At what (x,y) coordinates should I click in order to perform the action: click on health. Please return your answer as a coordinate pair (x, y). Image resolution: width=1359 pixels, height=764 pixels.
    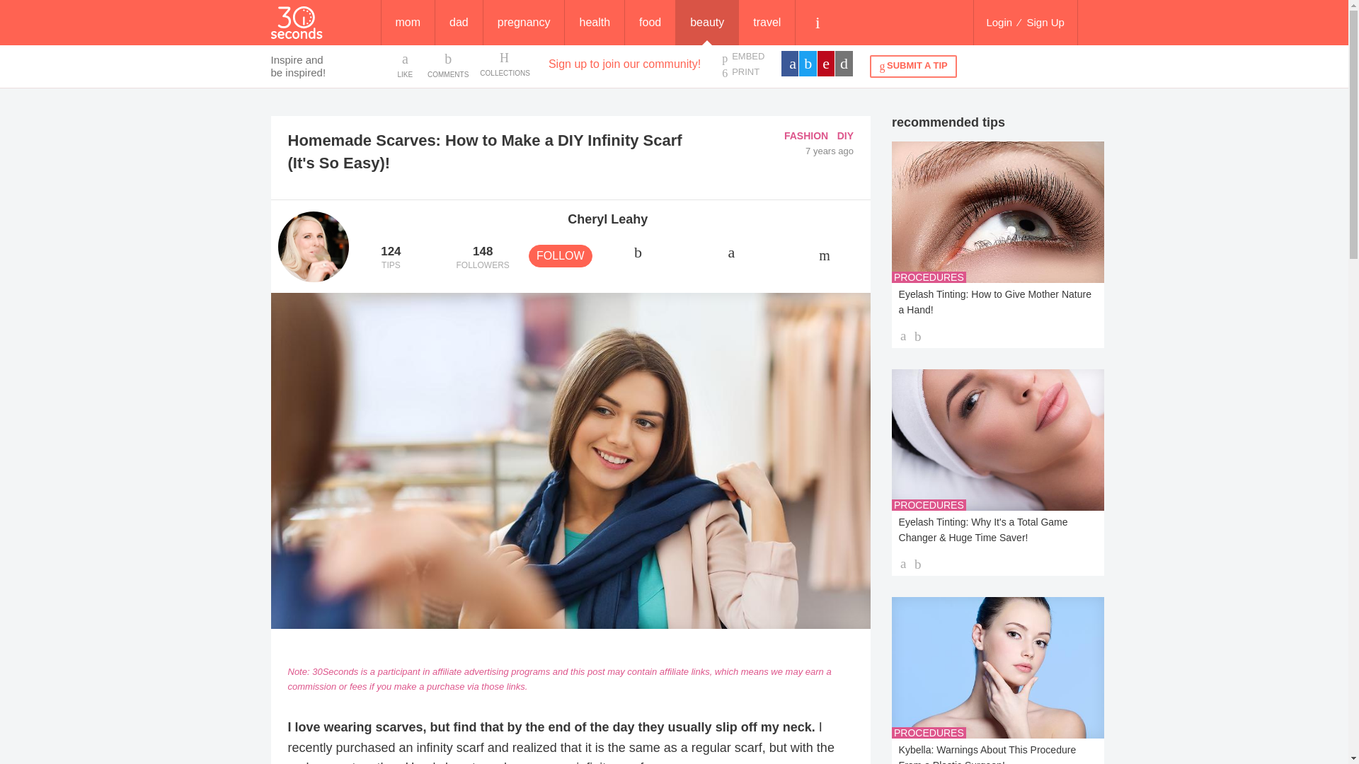
    Looking at the image, I should click on (742, 57).